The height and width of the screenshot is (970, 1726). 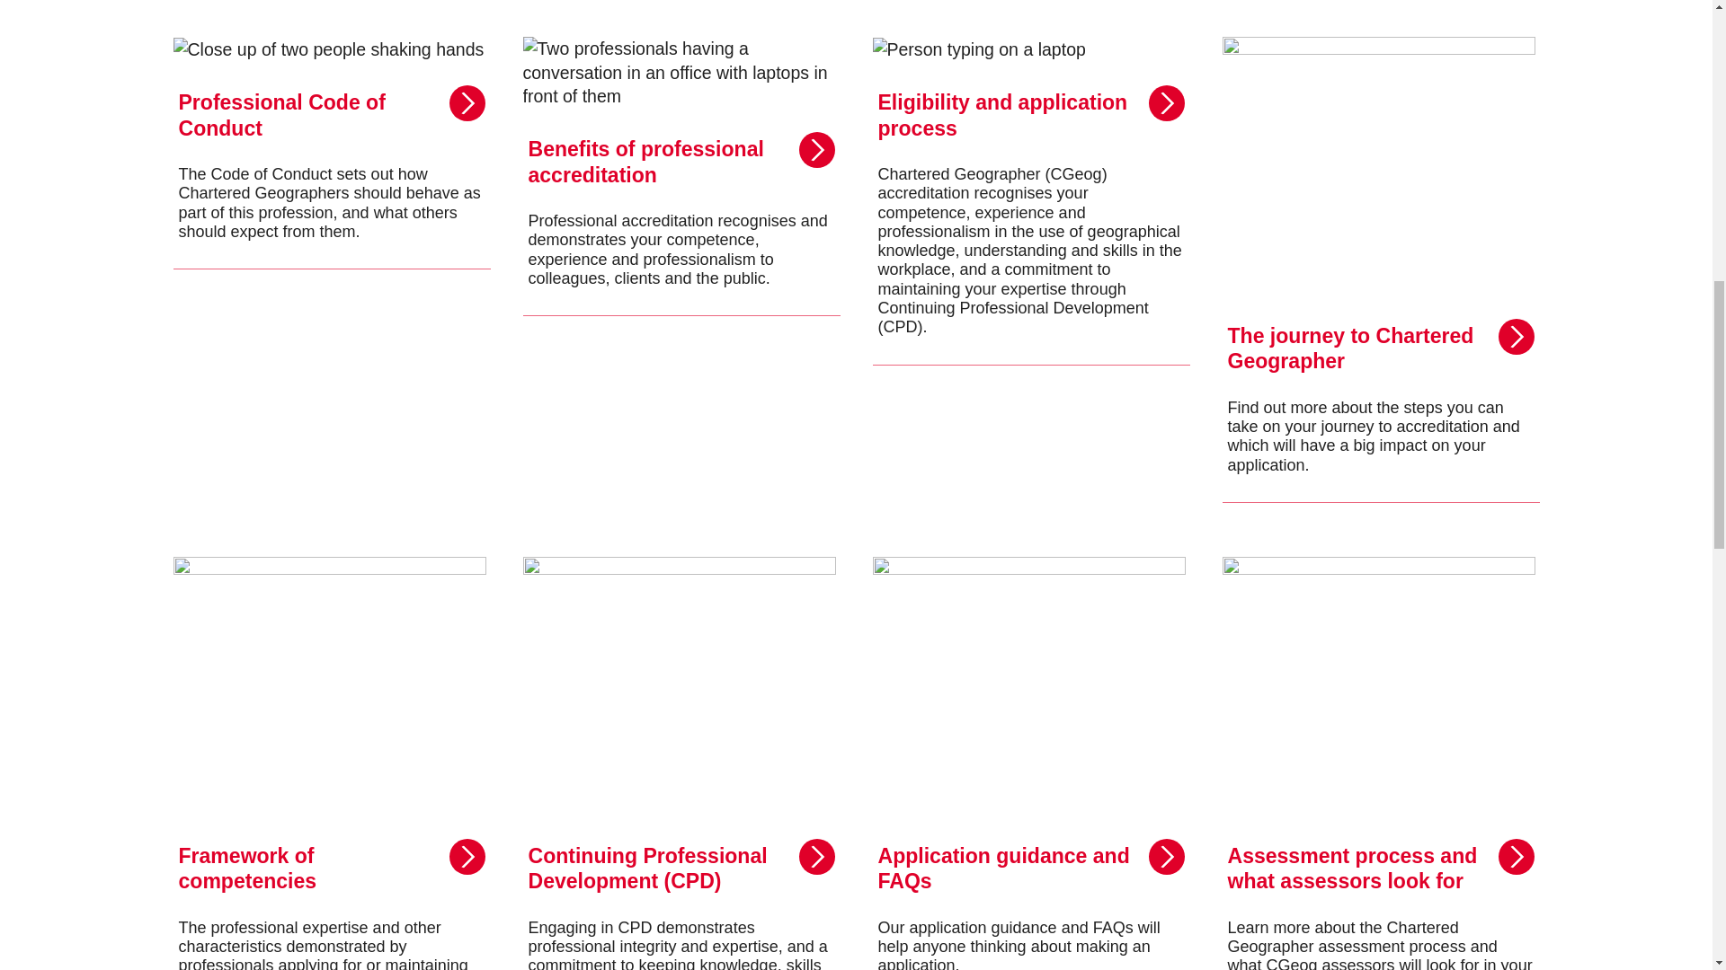 I want to click on Eligibility and application process, so click(x=1030, y=269).